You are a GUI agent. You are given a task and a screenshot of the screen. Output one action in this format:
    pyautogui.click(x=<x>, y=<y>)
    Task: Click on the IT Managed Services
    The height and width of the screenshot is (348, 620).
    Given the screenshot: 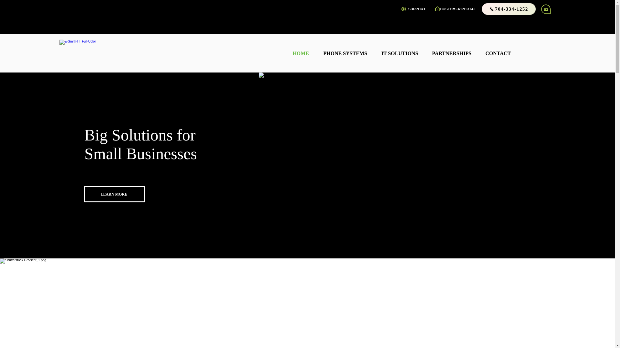 What is the action you would take?
    pyautogui.click(x=304, y=325)
    